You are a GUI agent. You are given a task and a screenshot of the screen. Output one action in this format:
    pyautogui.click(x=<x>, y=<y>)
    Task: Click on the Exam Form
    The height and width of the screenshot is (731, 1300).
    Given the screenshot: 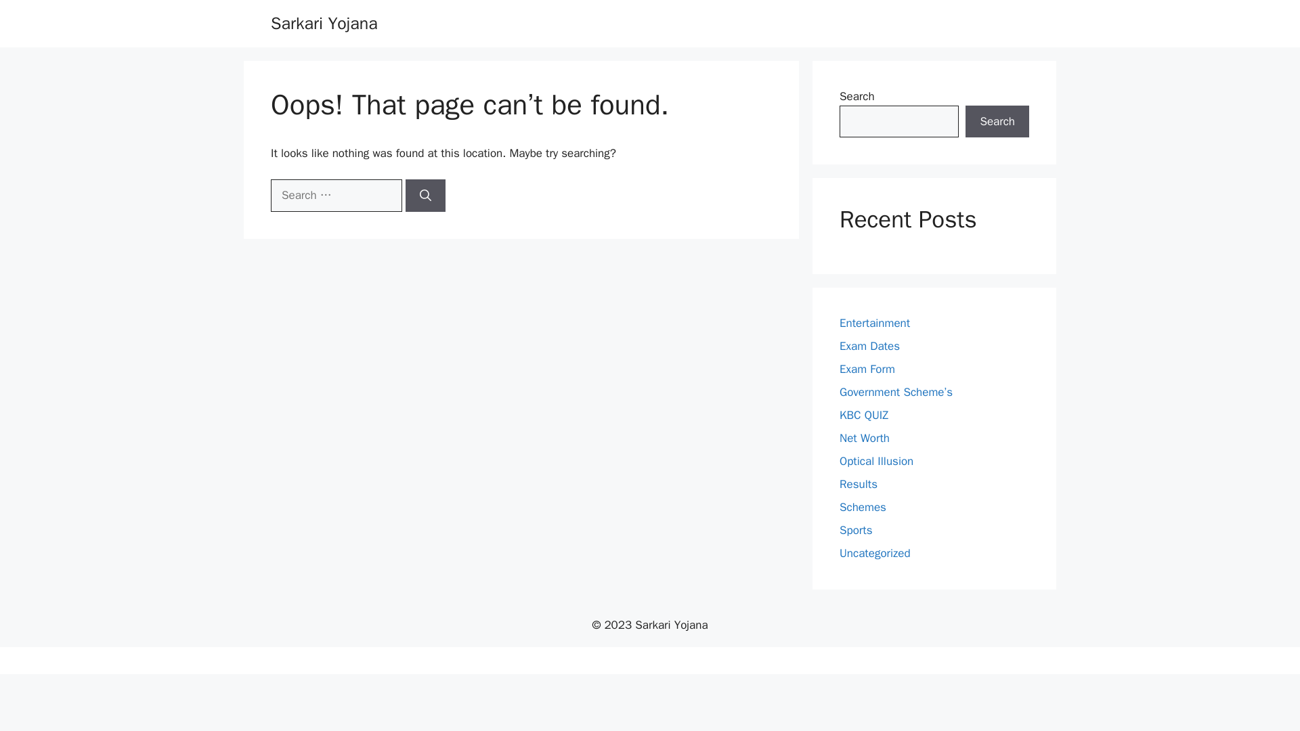 What is the action you would take?
    pyautogui.click(x=867, y=369)
    